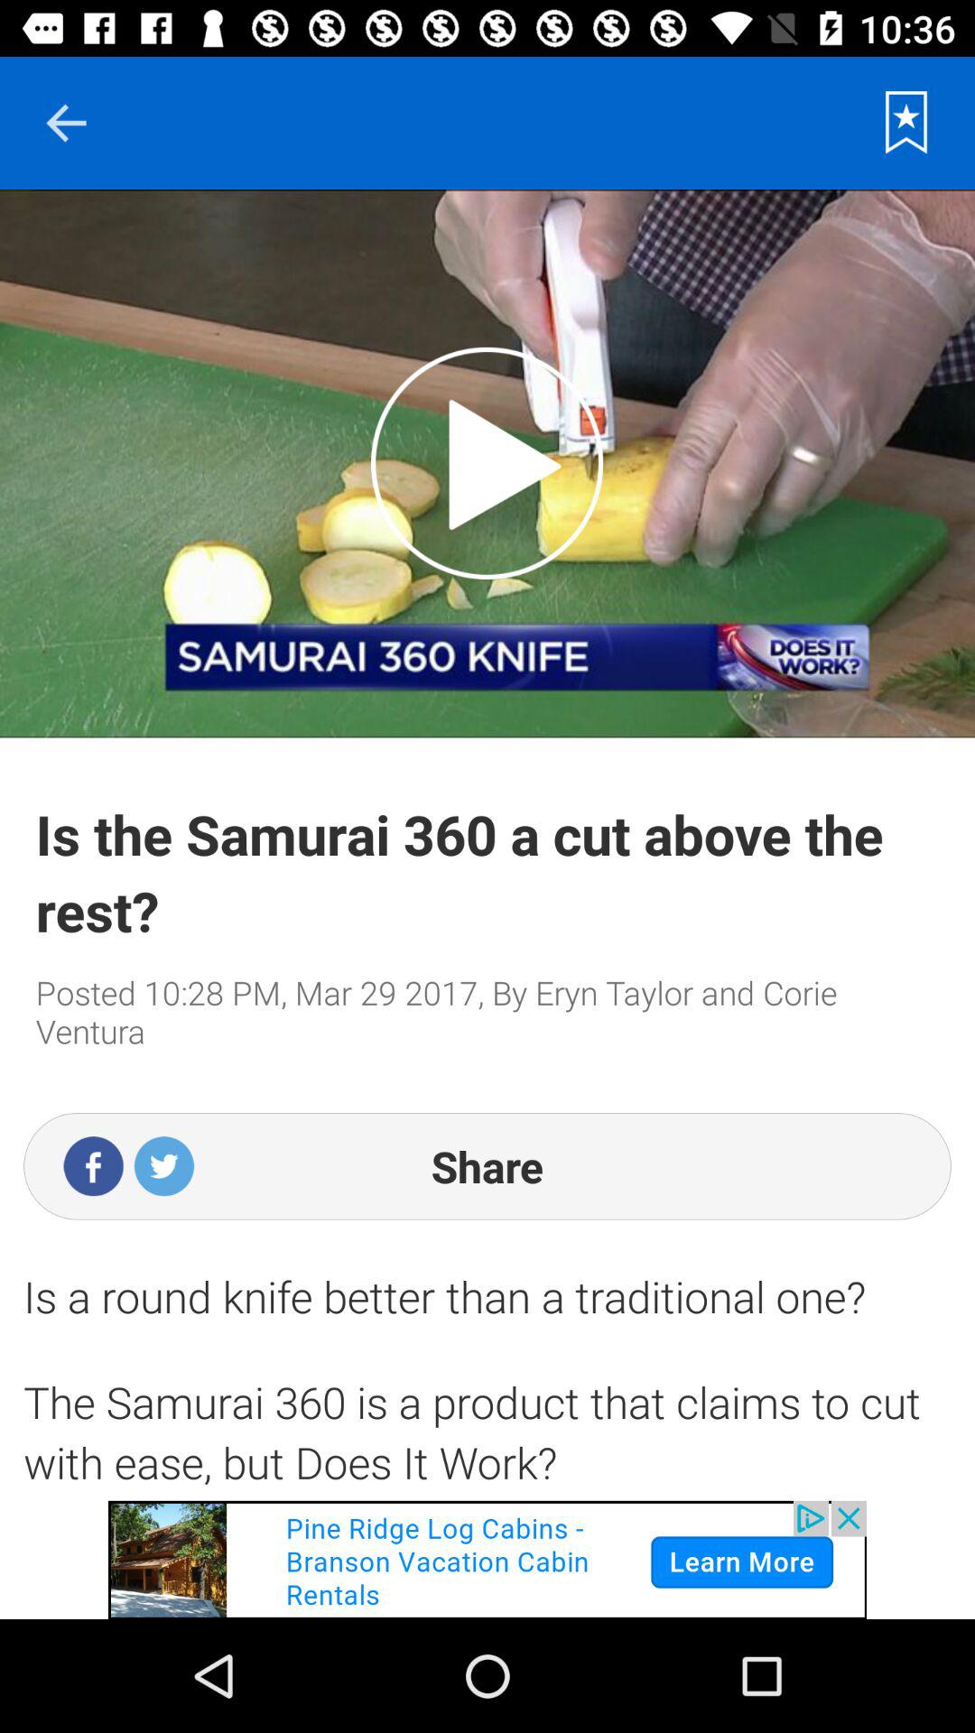 This screenshot has height=1733, width=975. What do you see at coordinates (487, 1560) in the screenshot?
I see `go to advertisement` at bounding box center [487, 1560].